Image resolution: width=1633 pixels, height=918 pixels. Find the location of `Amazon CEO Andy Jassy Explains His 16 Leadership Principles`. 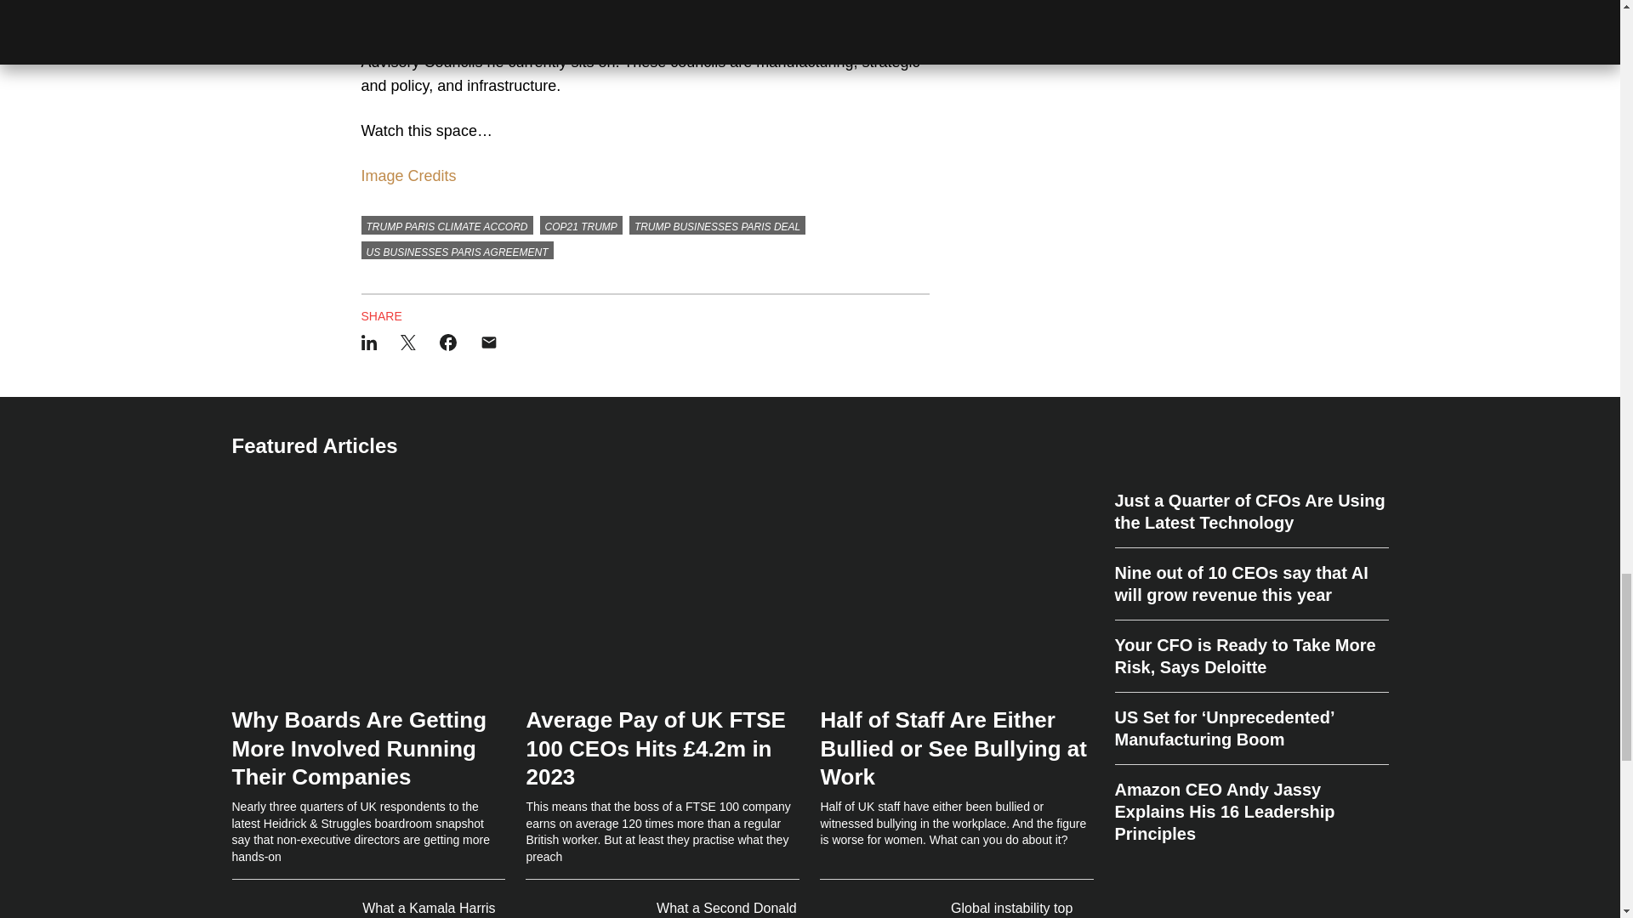

Amazon CEO Andy Jassy Explains His 16 Leadership Principles is located at coordinates (1250, 804).